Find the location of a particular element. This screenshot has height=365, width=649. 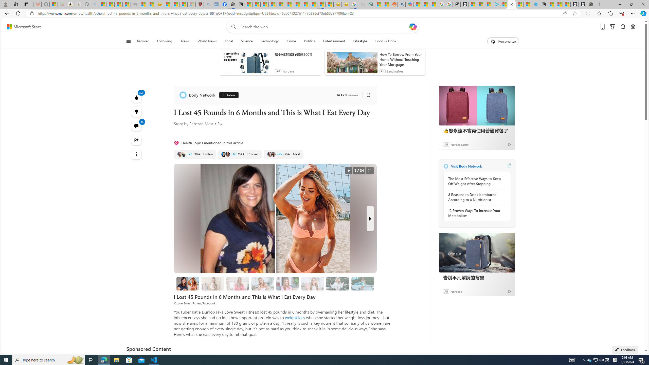

1 Smoothie Bowl is located at coordinates (213, 283).